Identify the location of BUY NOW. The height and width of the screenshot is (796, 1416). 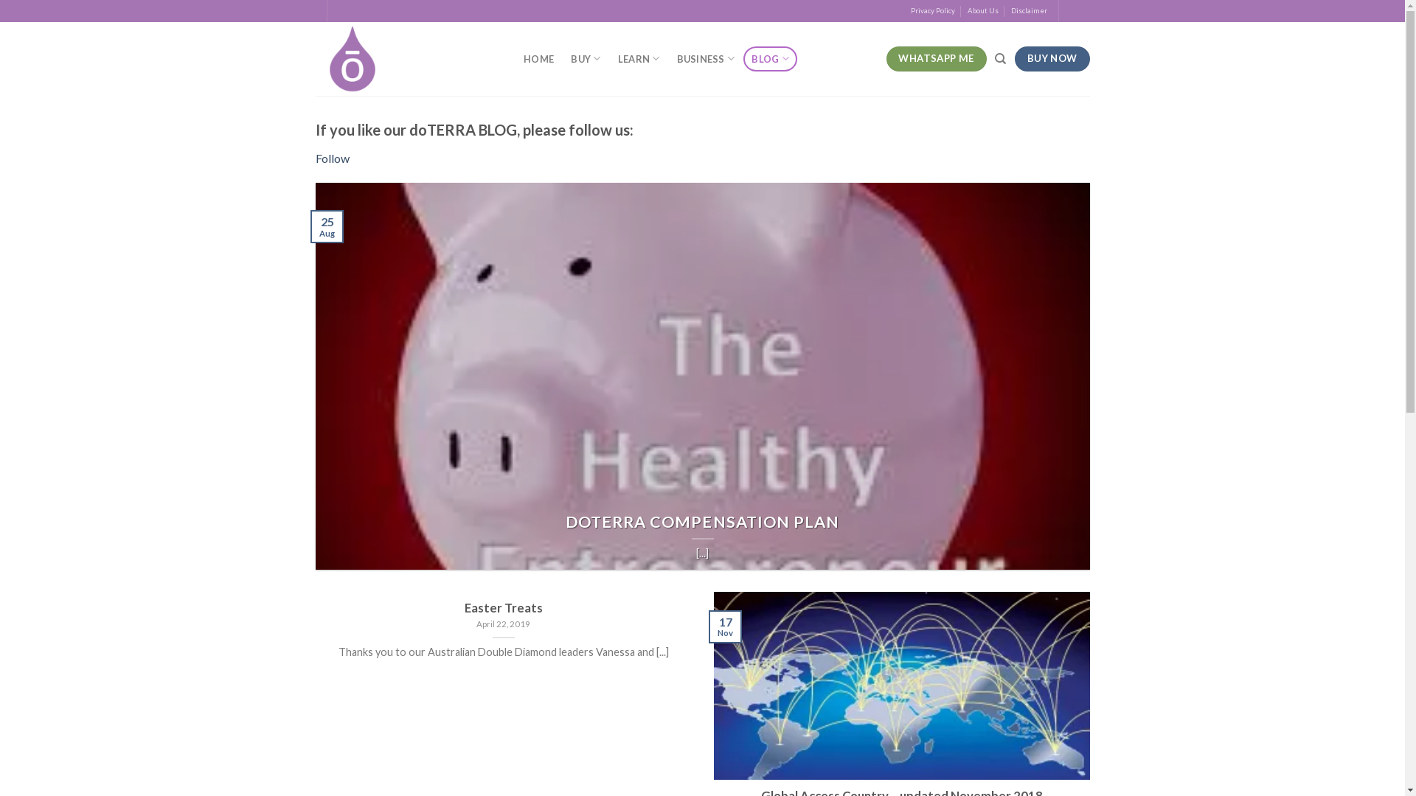
(1052, 59).